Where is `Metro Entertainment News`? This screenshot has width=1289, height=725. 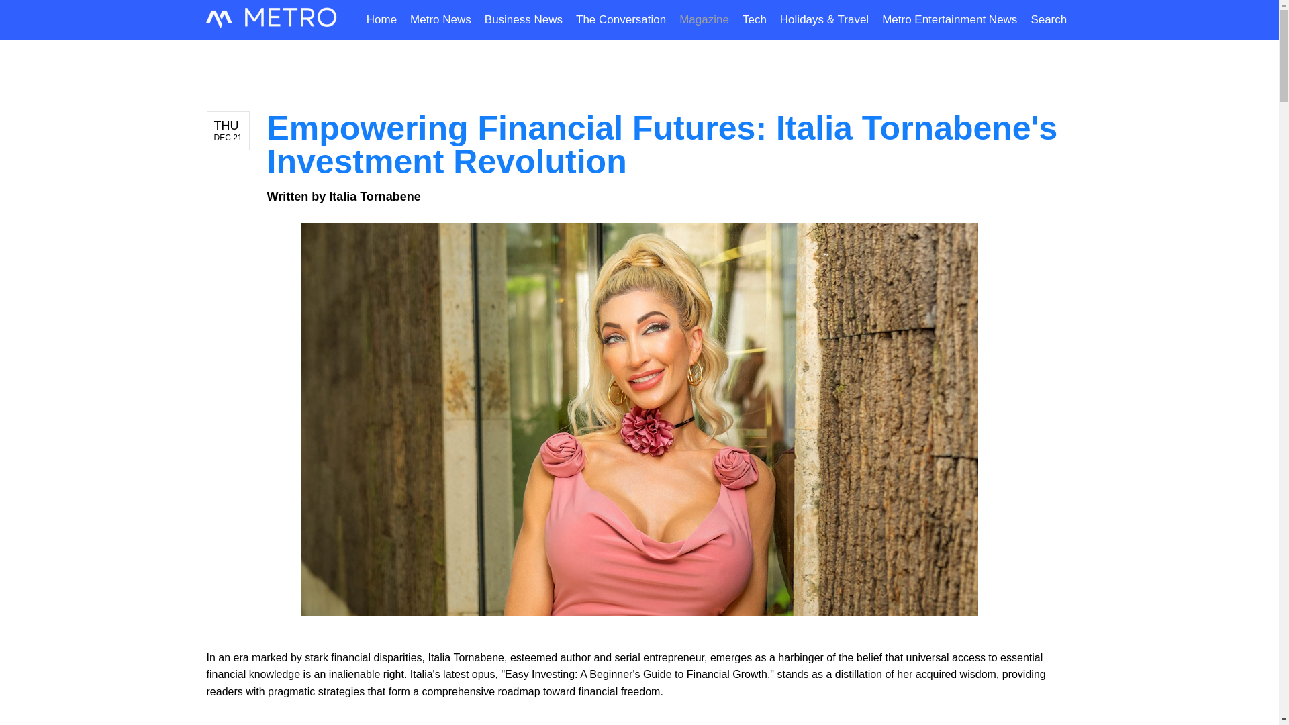 Metro Entertainment News is located at coordinates (949, 20).